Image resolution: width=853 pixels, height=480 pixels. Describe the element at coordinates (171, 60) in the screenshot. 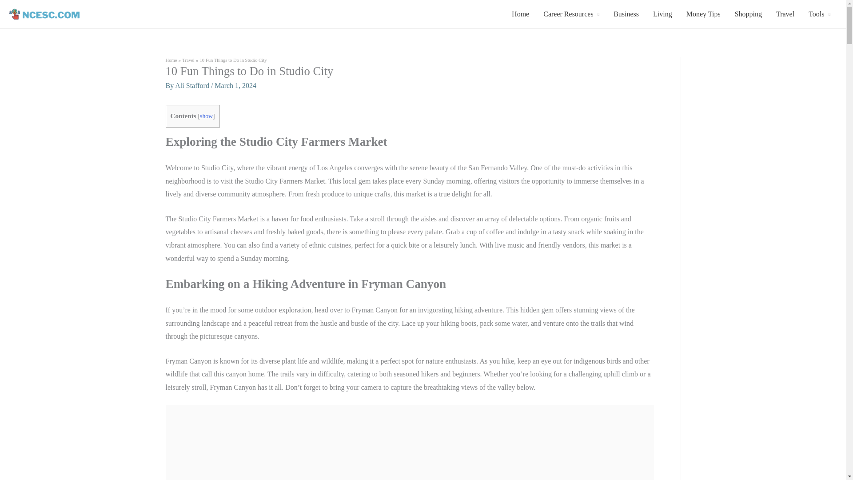

I see `Home` at that location.